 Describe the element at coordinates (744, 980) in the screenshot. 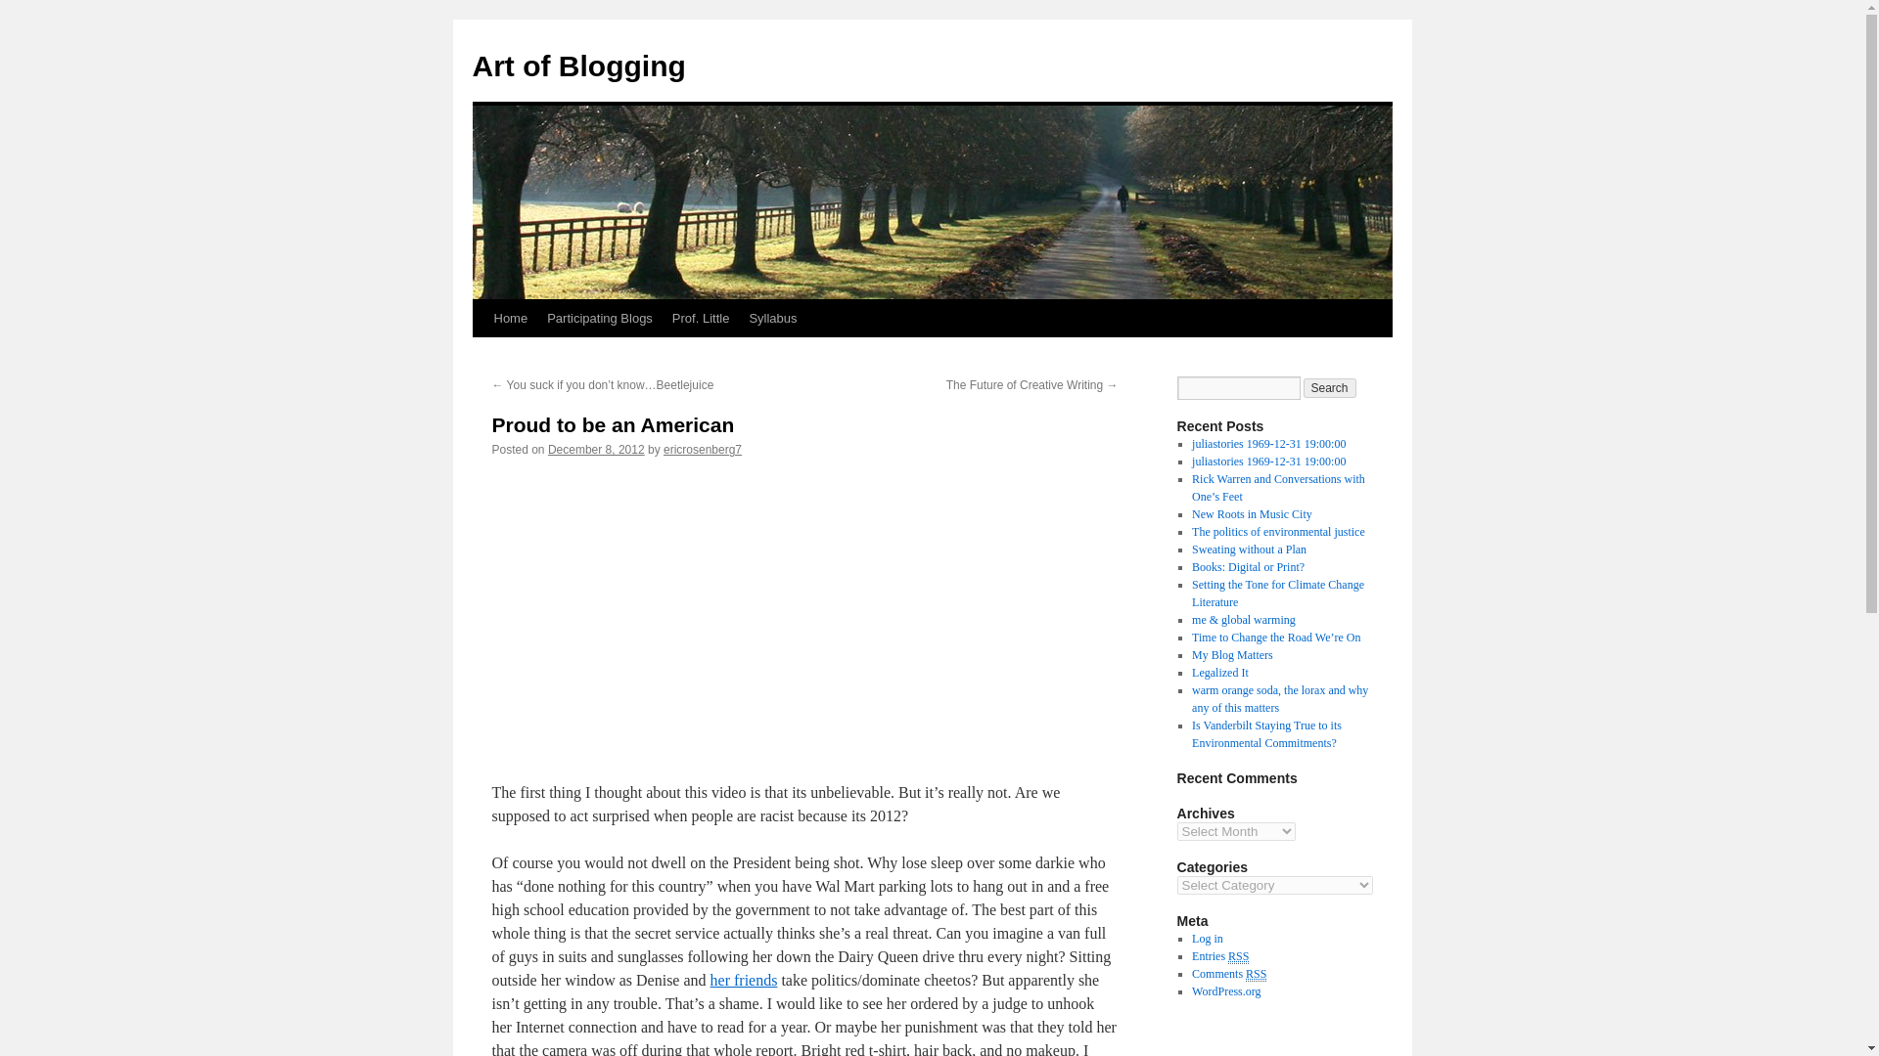

I see `her friends` at that location.